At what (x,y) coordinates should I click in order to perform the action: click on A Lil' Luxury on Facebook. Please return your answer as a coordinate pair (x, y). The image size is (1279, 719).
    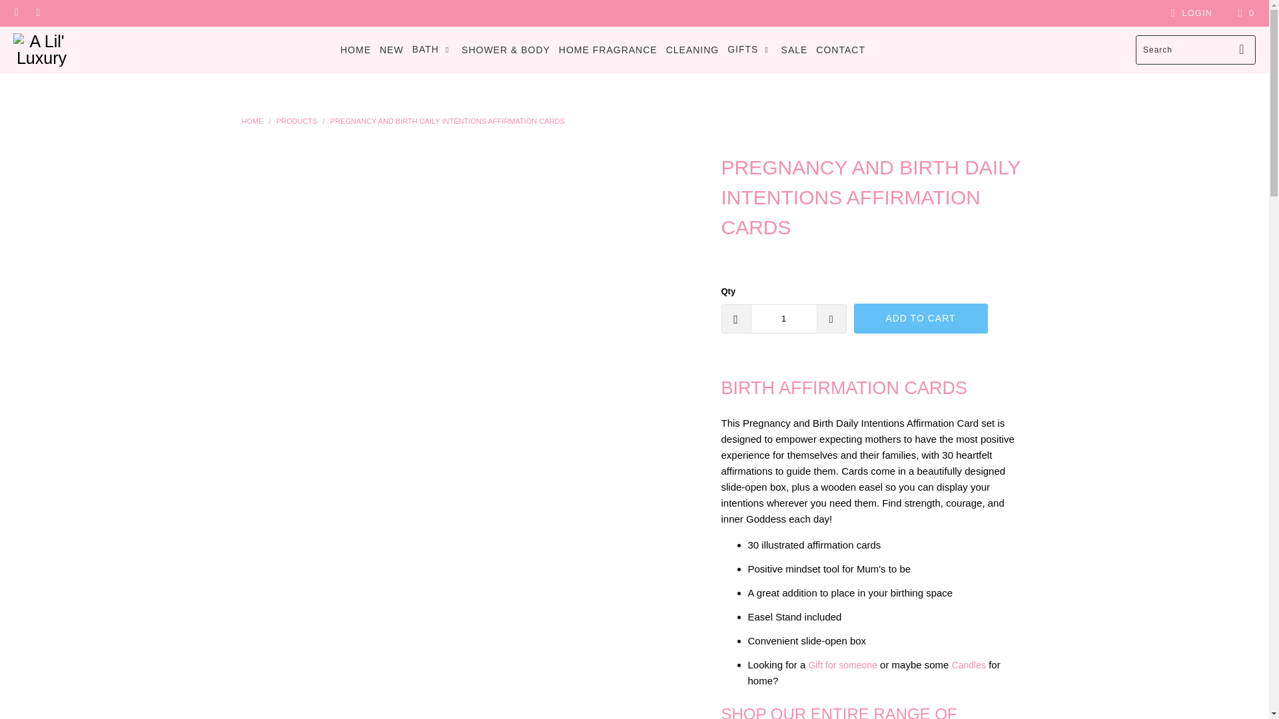
    Looking at the image, I should click on (16, 13).